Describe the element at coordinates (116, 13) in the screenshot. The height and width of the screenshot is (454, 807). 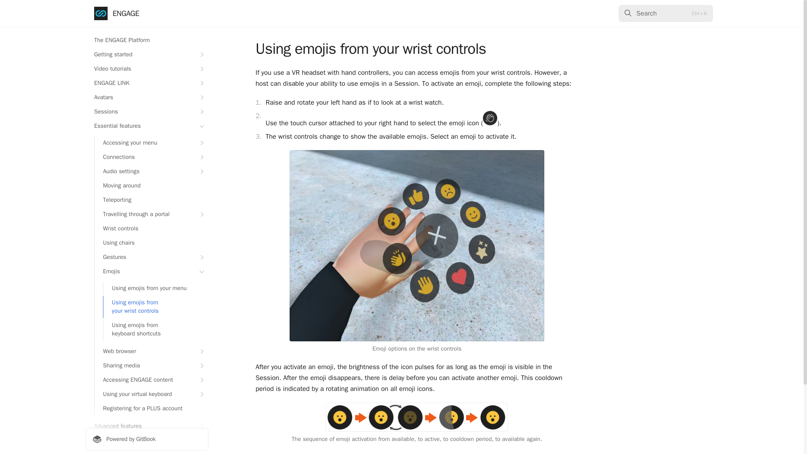
I see `ENGAGE` at that location.